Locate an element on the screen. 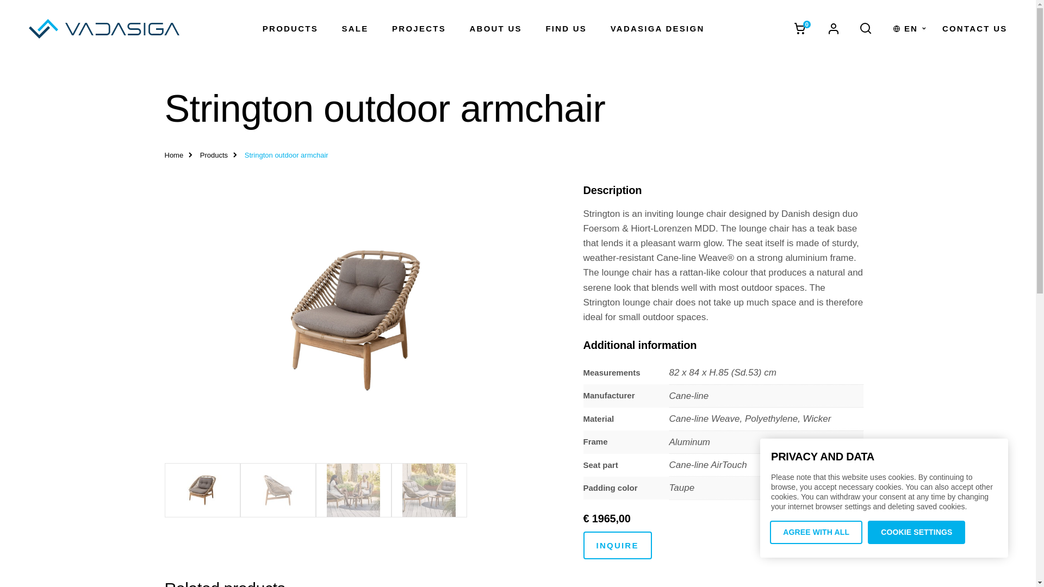  ABOUT US is located at coordinates (496, 28).